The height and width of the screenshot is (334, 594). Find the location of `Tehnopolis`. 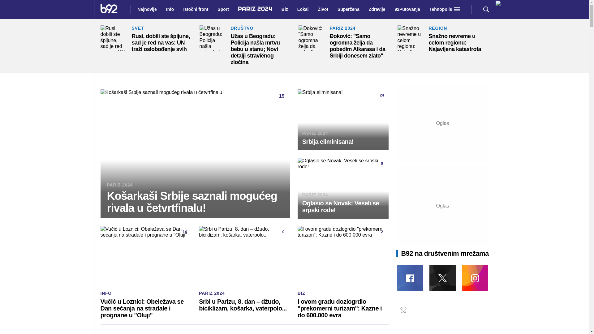

Tehnopolis is located at coordinates (441, 9).